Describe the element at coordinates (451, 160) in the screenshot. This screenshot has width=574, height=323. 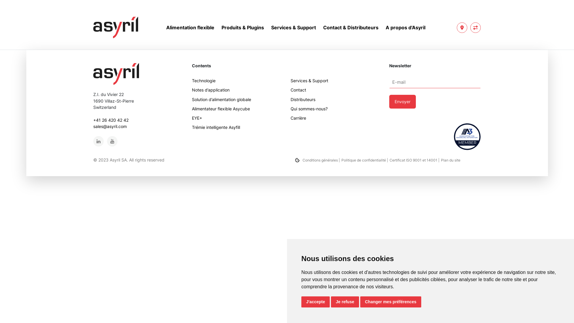
I see `Plan du site` at that location.